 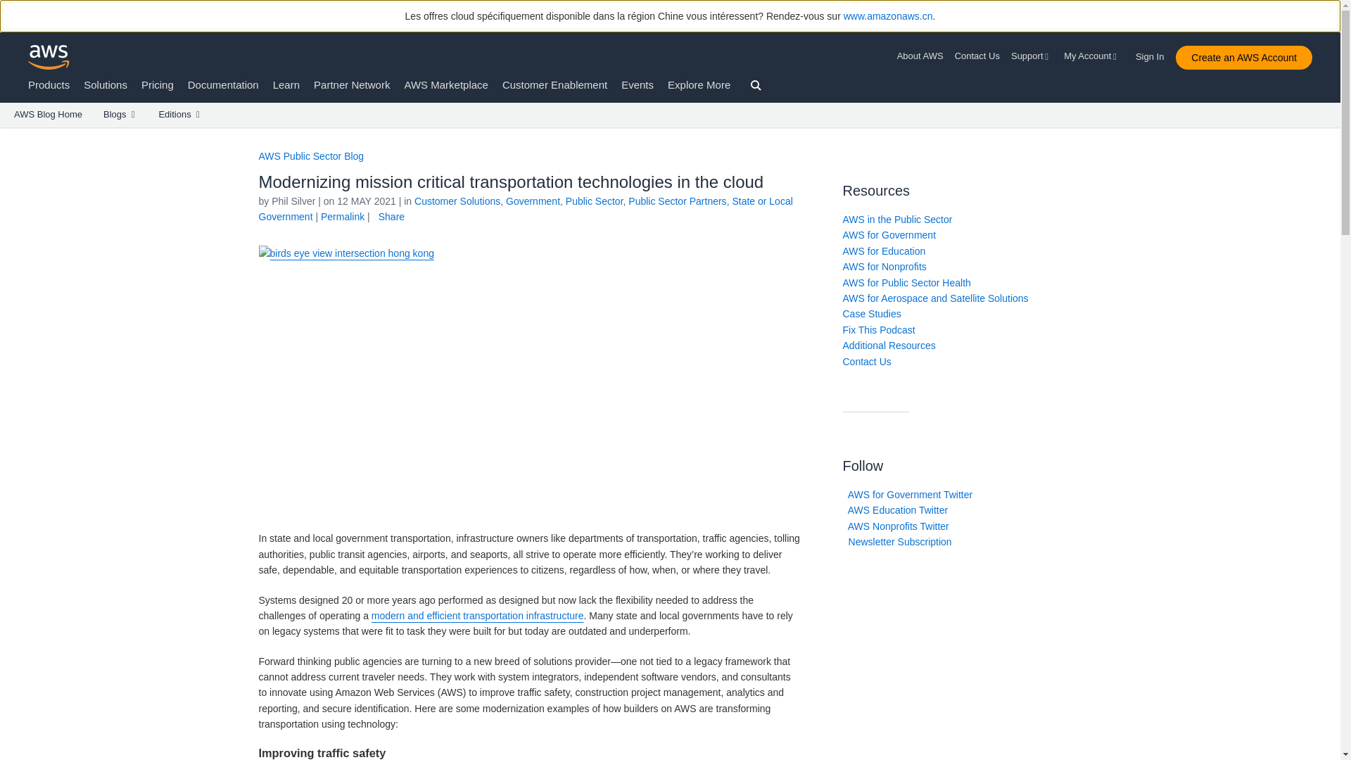 What do you see at coordinates (1243, 58) in the screenshot?
I see `Create an AWS Account` at bounding box center [1243, 58].